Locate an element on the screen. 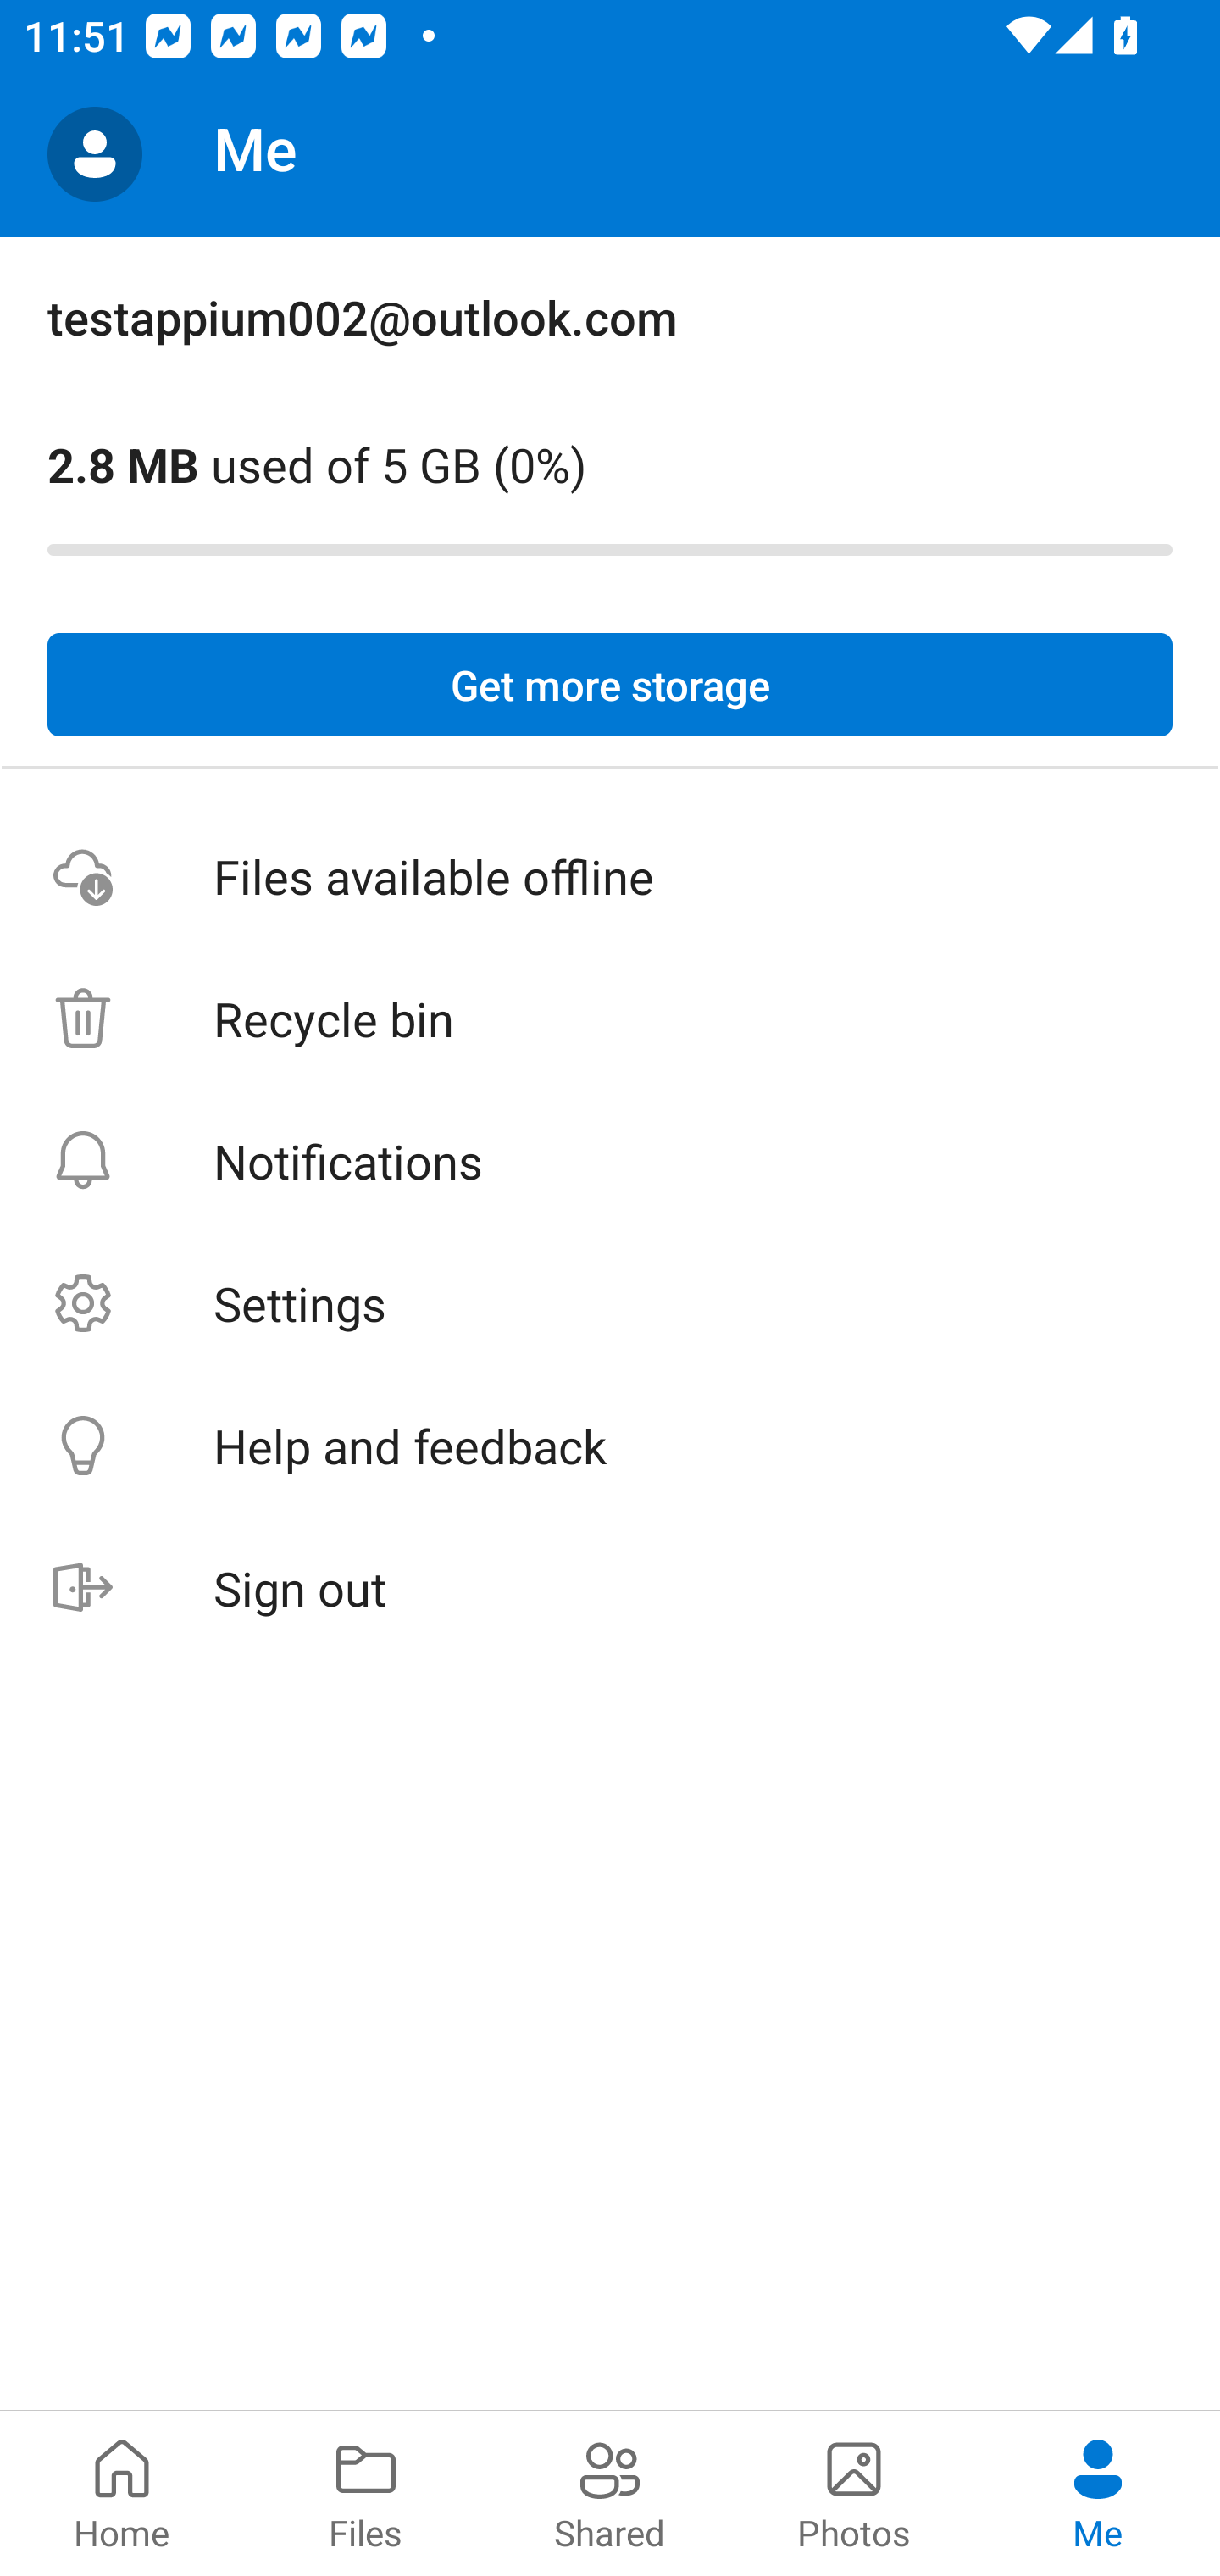  Help and feedback is located at coordinates (610, 1446).